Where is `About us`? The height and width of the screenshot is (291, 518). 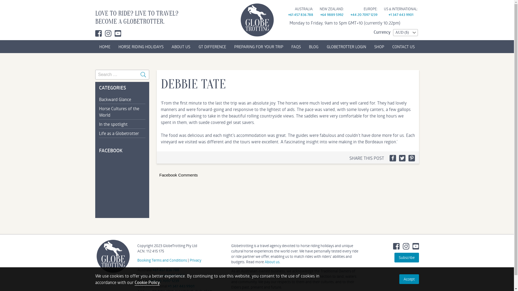 About us is located at coordinates (272, 262).